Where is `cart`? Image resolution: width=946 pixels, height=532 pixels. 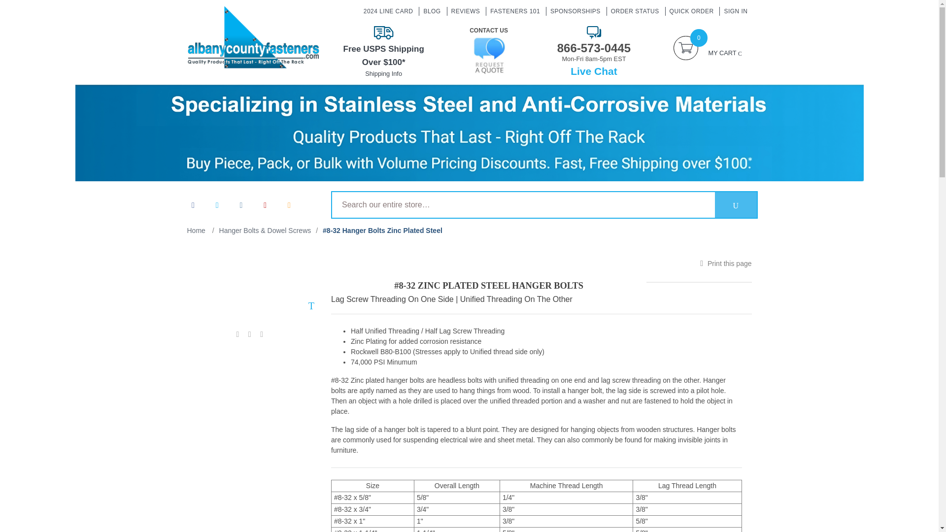 cart is located at coordinates (686, 48).